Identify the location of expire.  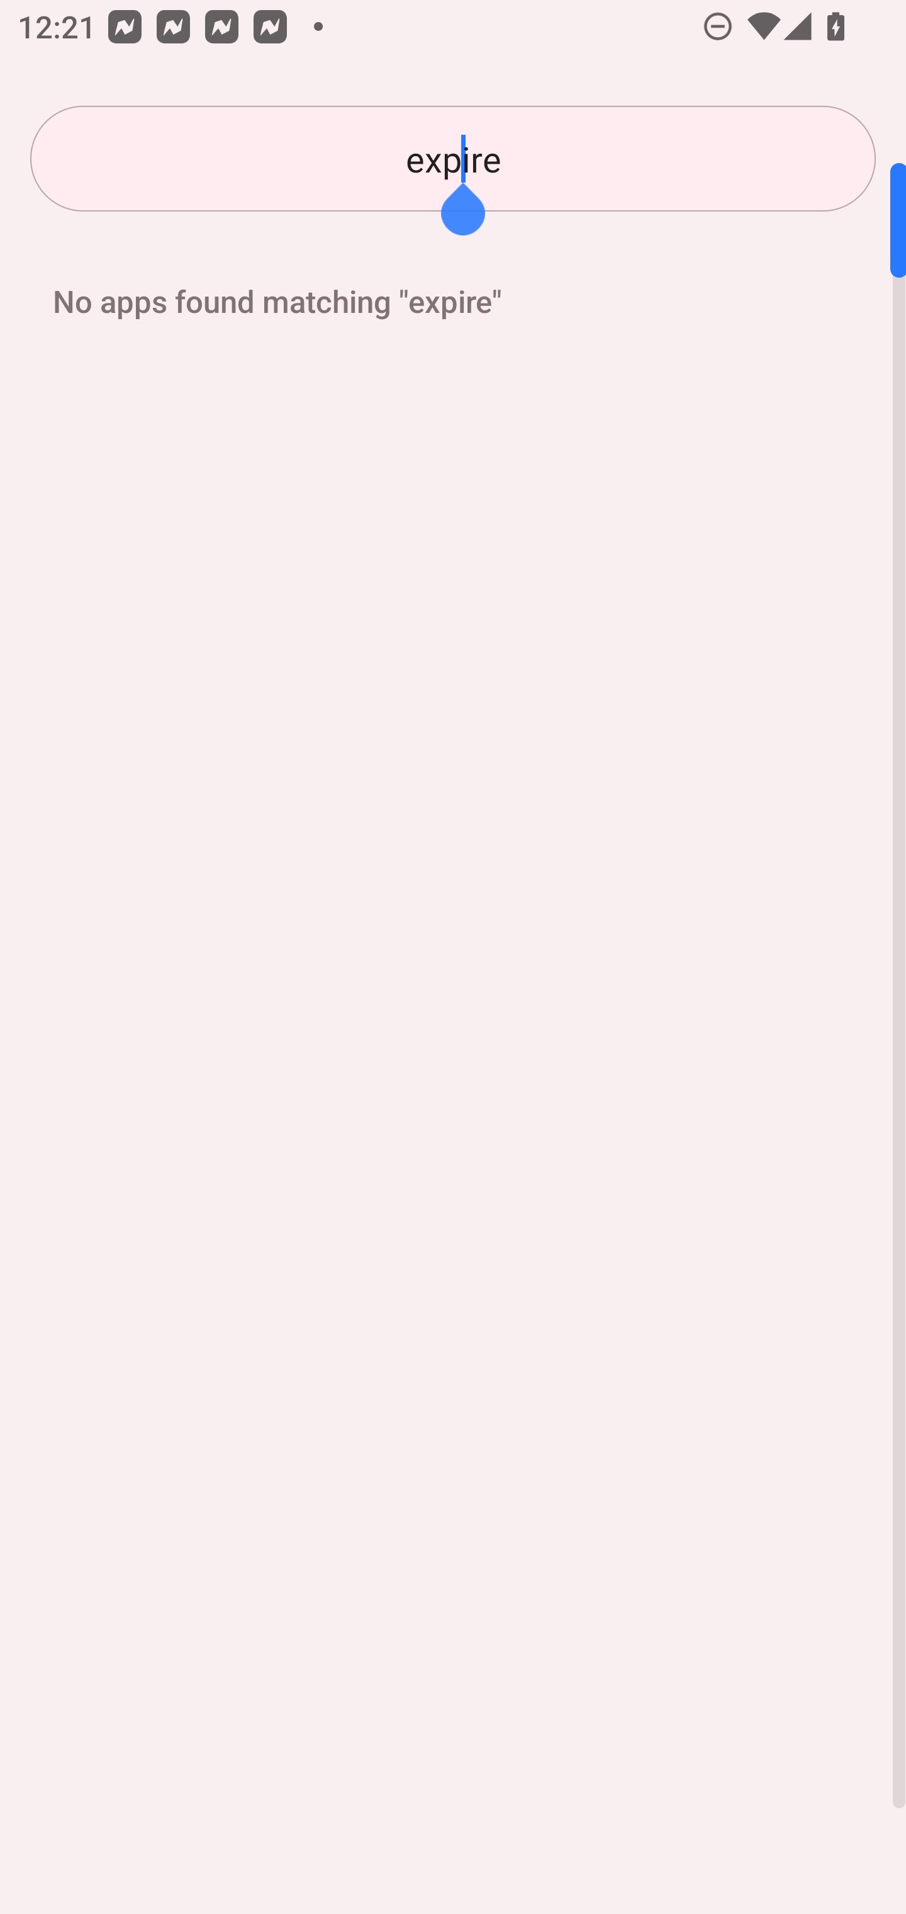
(453, 159).